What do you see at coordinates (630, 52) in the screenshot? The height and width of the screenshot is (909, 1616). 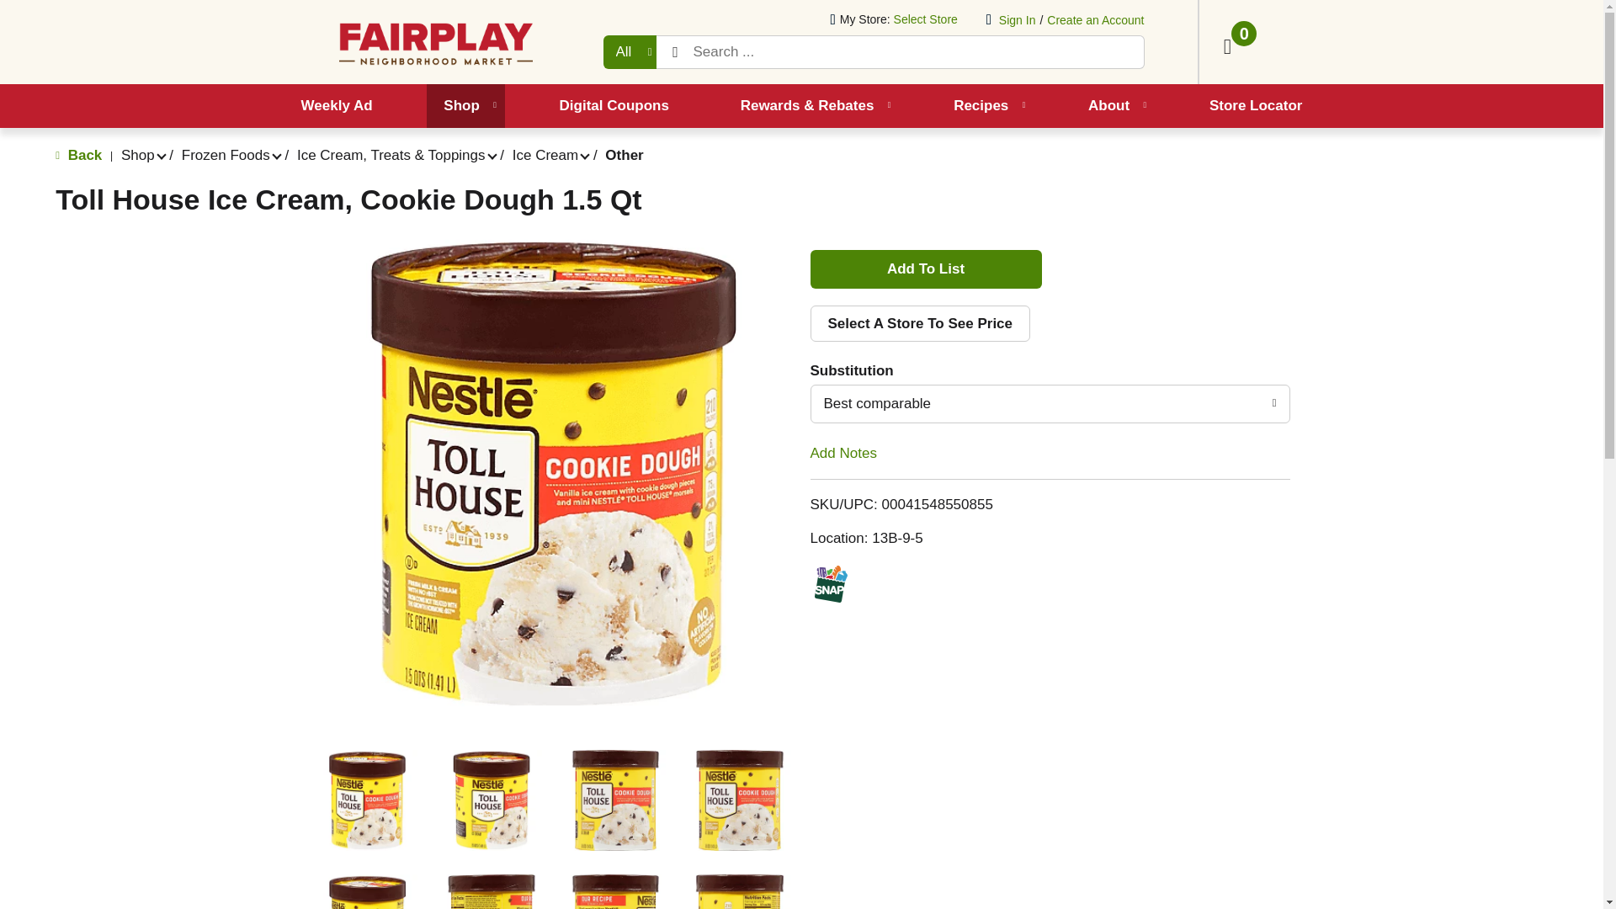 I see `All` at bounding box center [630, 52].